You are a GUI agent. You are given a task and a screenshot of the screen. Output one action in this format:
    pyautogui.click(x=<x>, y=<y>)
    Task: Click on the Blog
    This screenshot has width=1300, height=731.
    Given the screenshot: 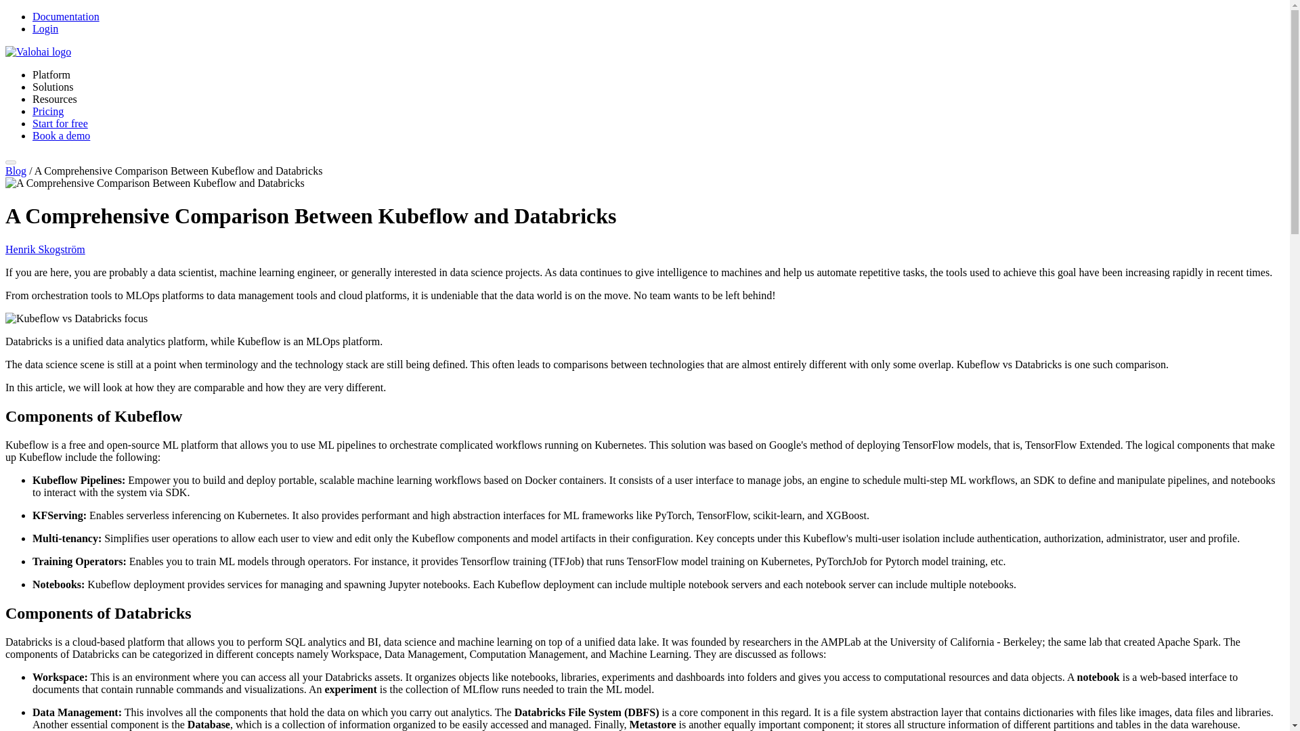 What is the action you would take?
    pyautogui.click(x=15, y=171)
    